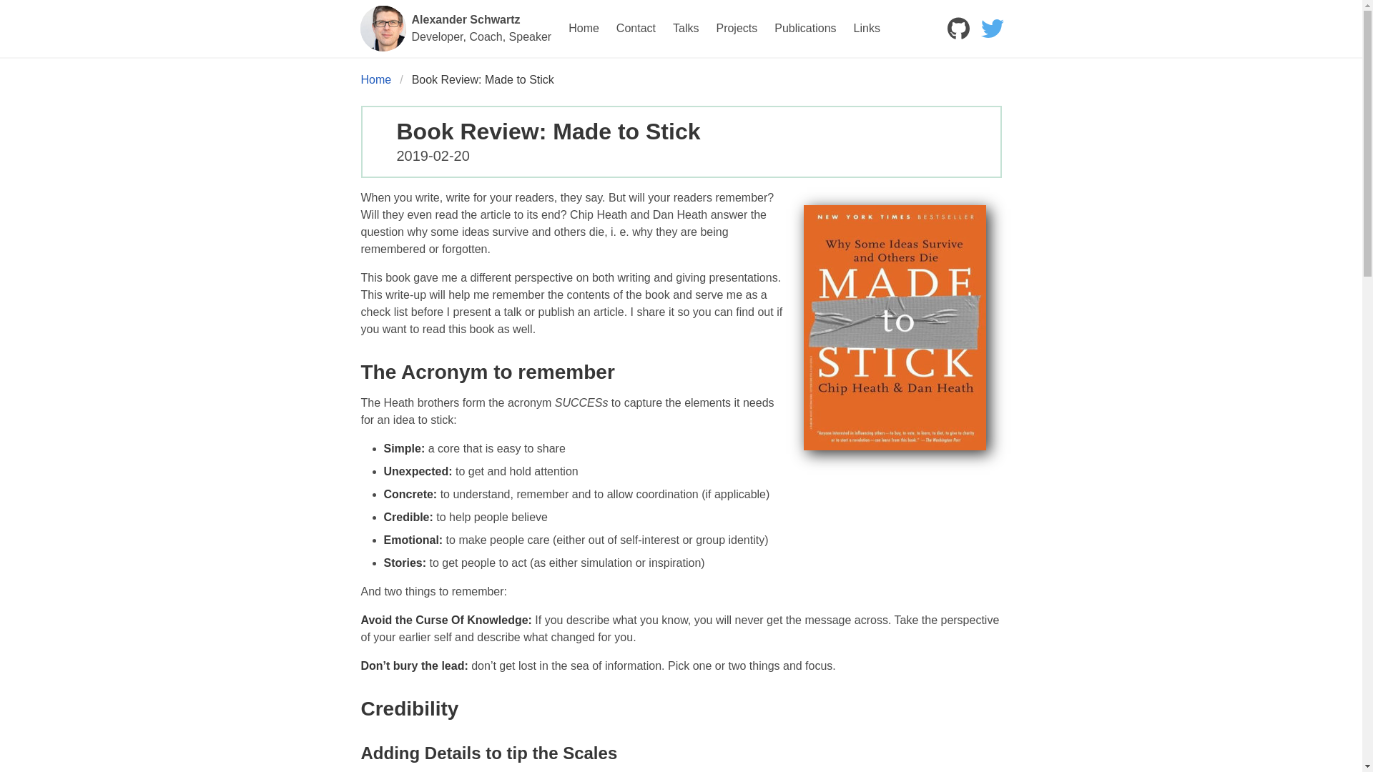  I want to click on Book Review: Made to Stick, so click(483, 80).